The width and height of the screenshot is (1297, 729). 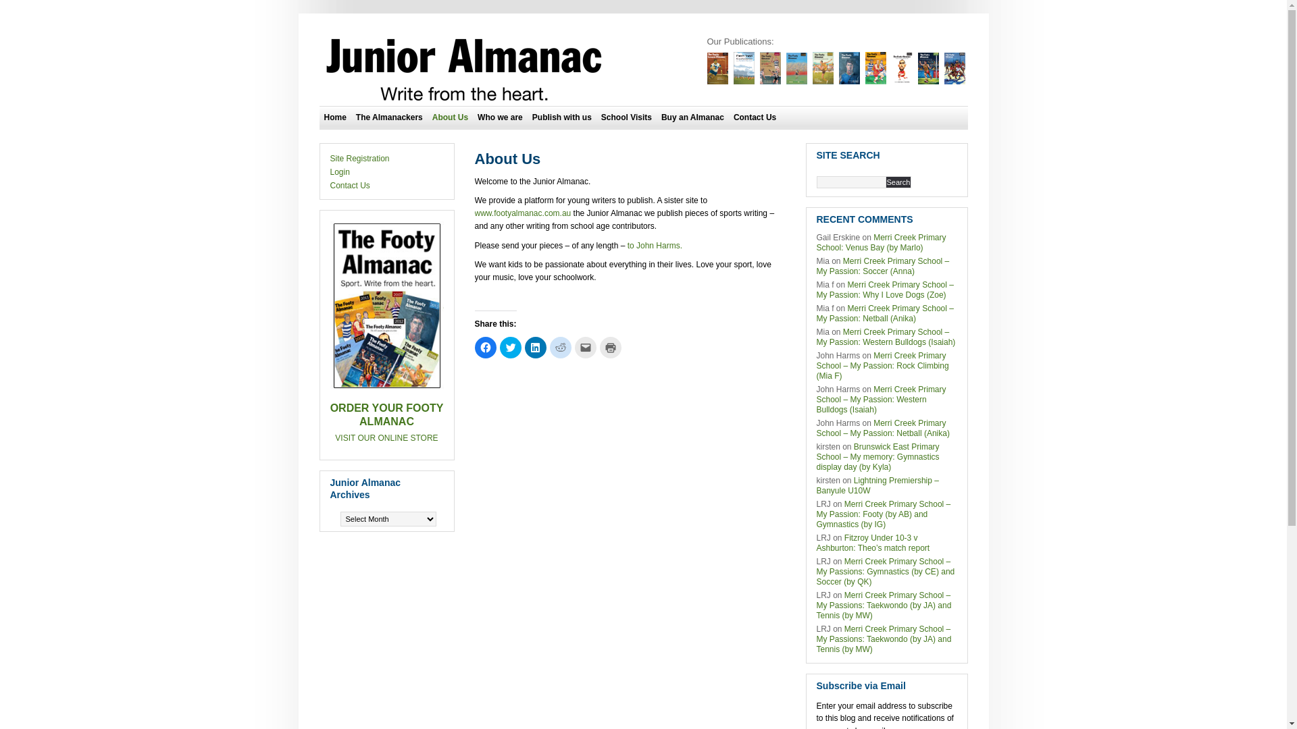 What do you see at coordinates (500, 117) in the screenshot?
I see `Who we are` at bounding box center [500, 117].